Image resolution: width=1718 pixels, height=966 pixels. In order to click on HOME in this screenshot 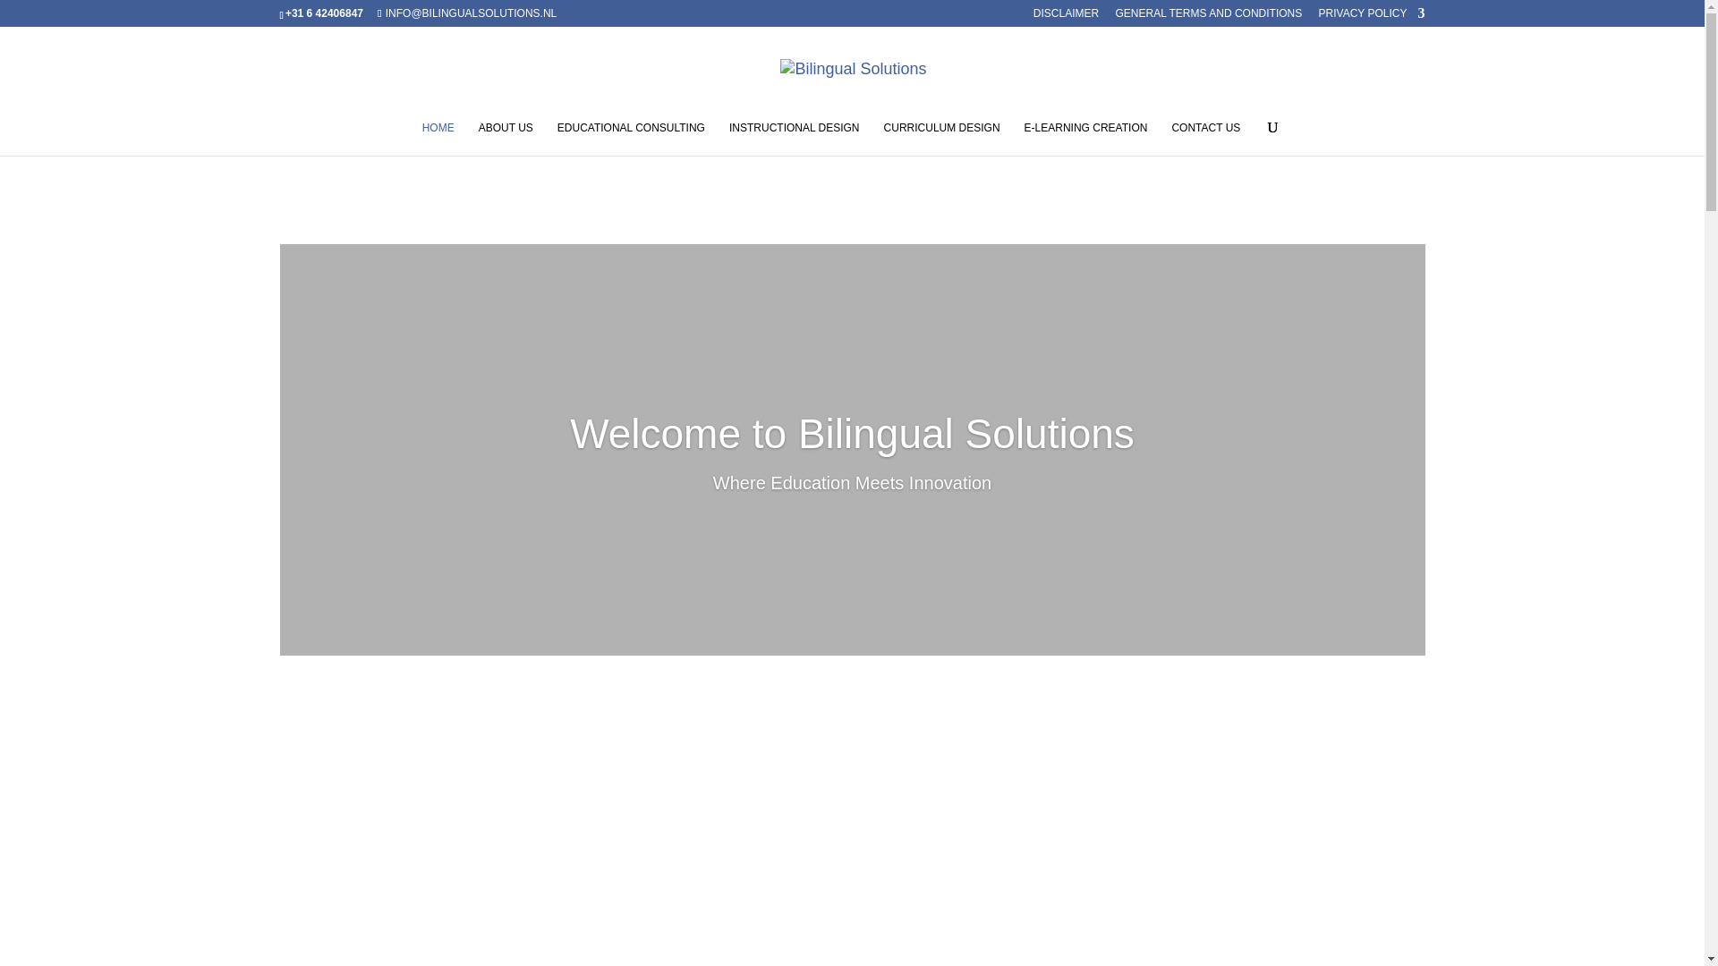, I will do `click(438, 138)`.